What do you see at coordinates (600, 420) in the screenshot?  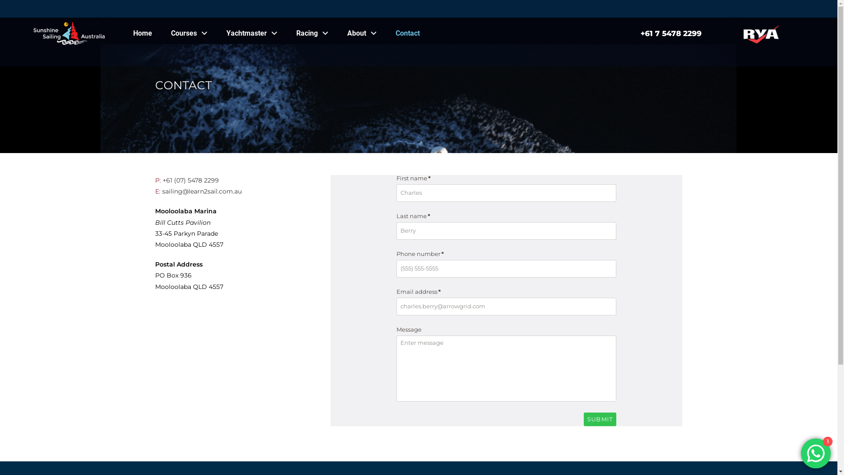 I see `Submit` at bounding box center [600, 420].